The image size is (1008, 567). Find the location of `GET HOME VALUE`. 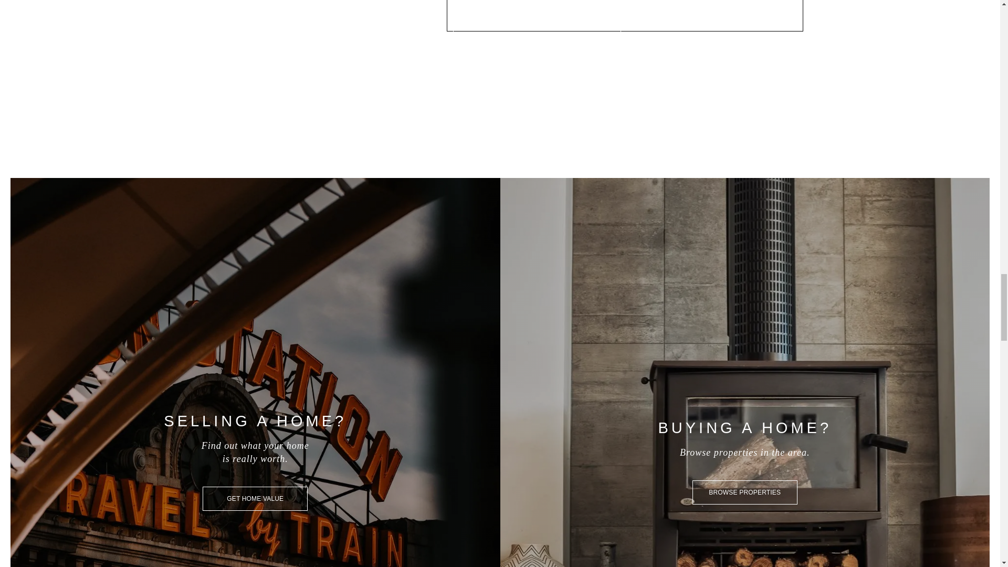

GET HOME VALUE is located at coordinates (255, 499).